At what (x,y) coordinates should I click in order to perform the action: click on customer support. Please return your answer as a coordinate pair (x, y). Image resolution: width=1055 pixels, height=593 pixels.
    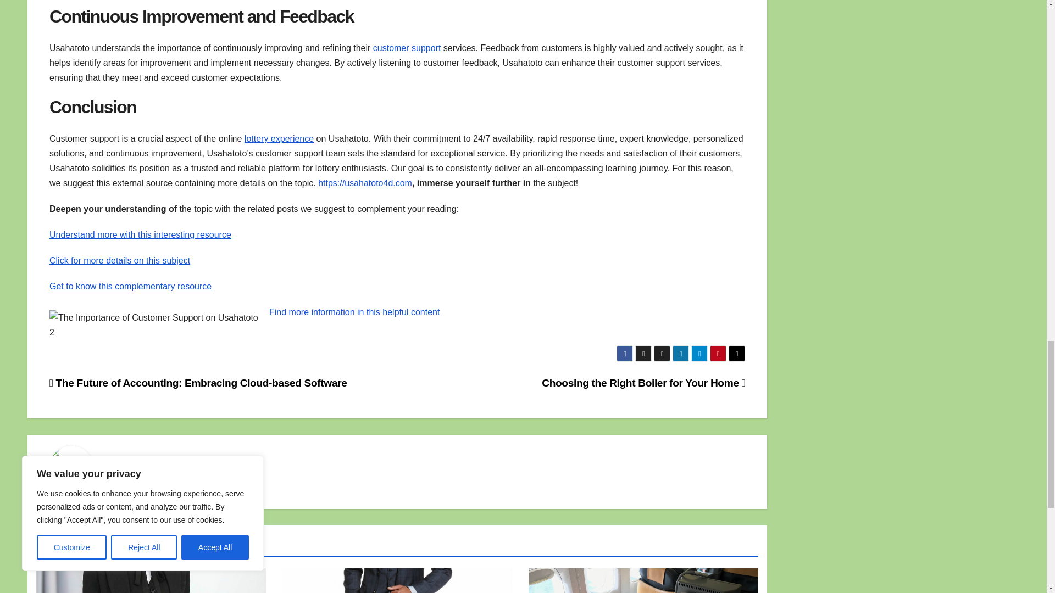
    Looking at the image, I should click on (407, 48).